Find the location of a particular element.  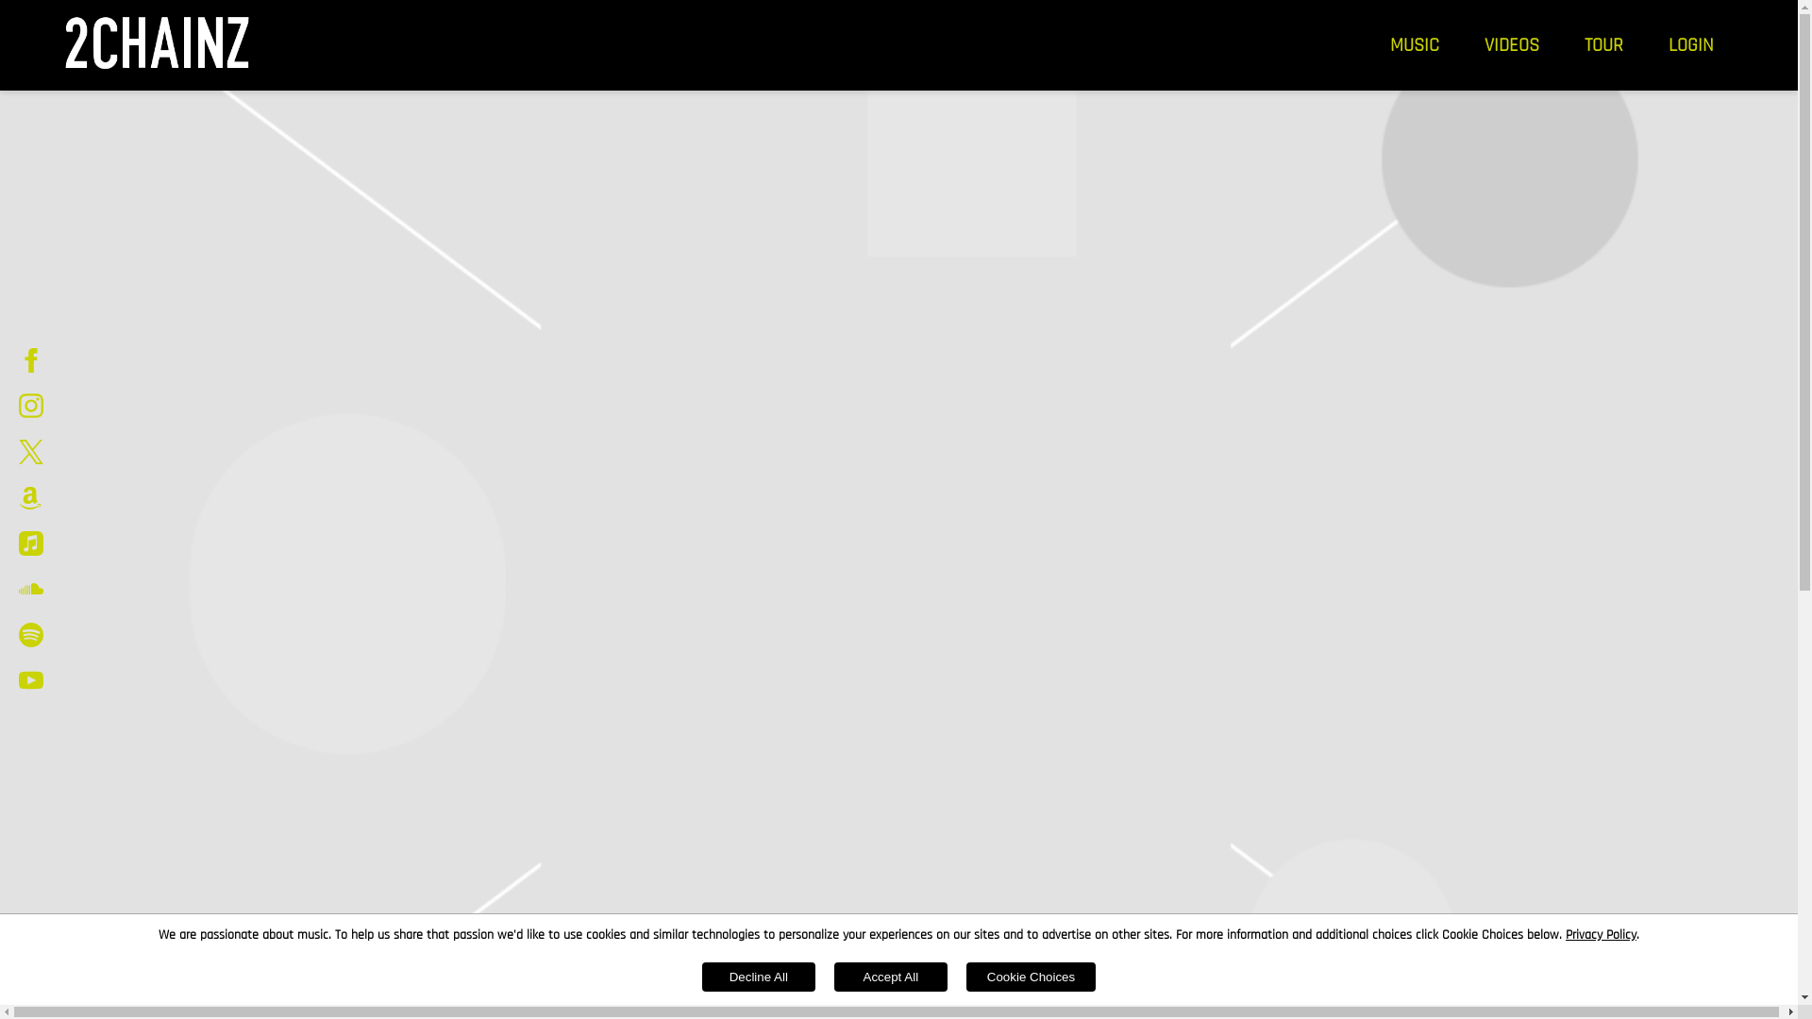

Privacy Policy is located at coordinates (1601, 935).